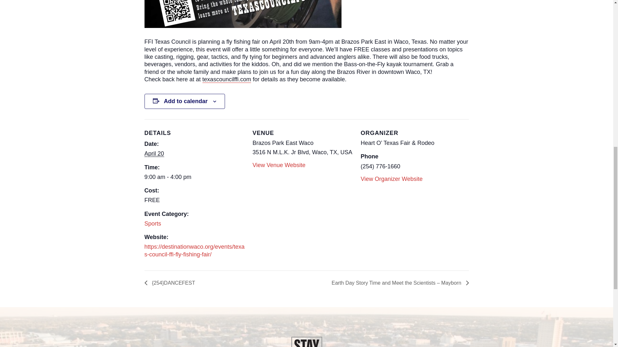 This screenshot has width=618, height=347. I want to click on 2024-04-20, so click(154, 154).